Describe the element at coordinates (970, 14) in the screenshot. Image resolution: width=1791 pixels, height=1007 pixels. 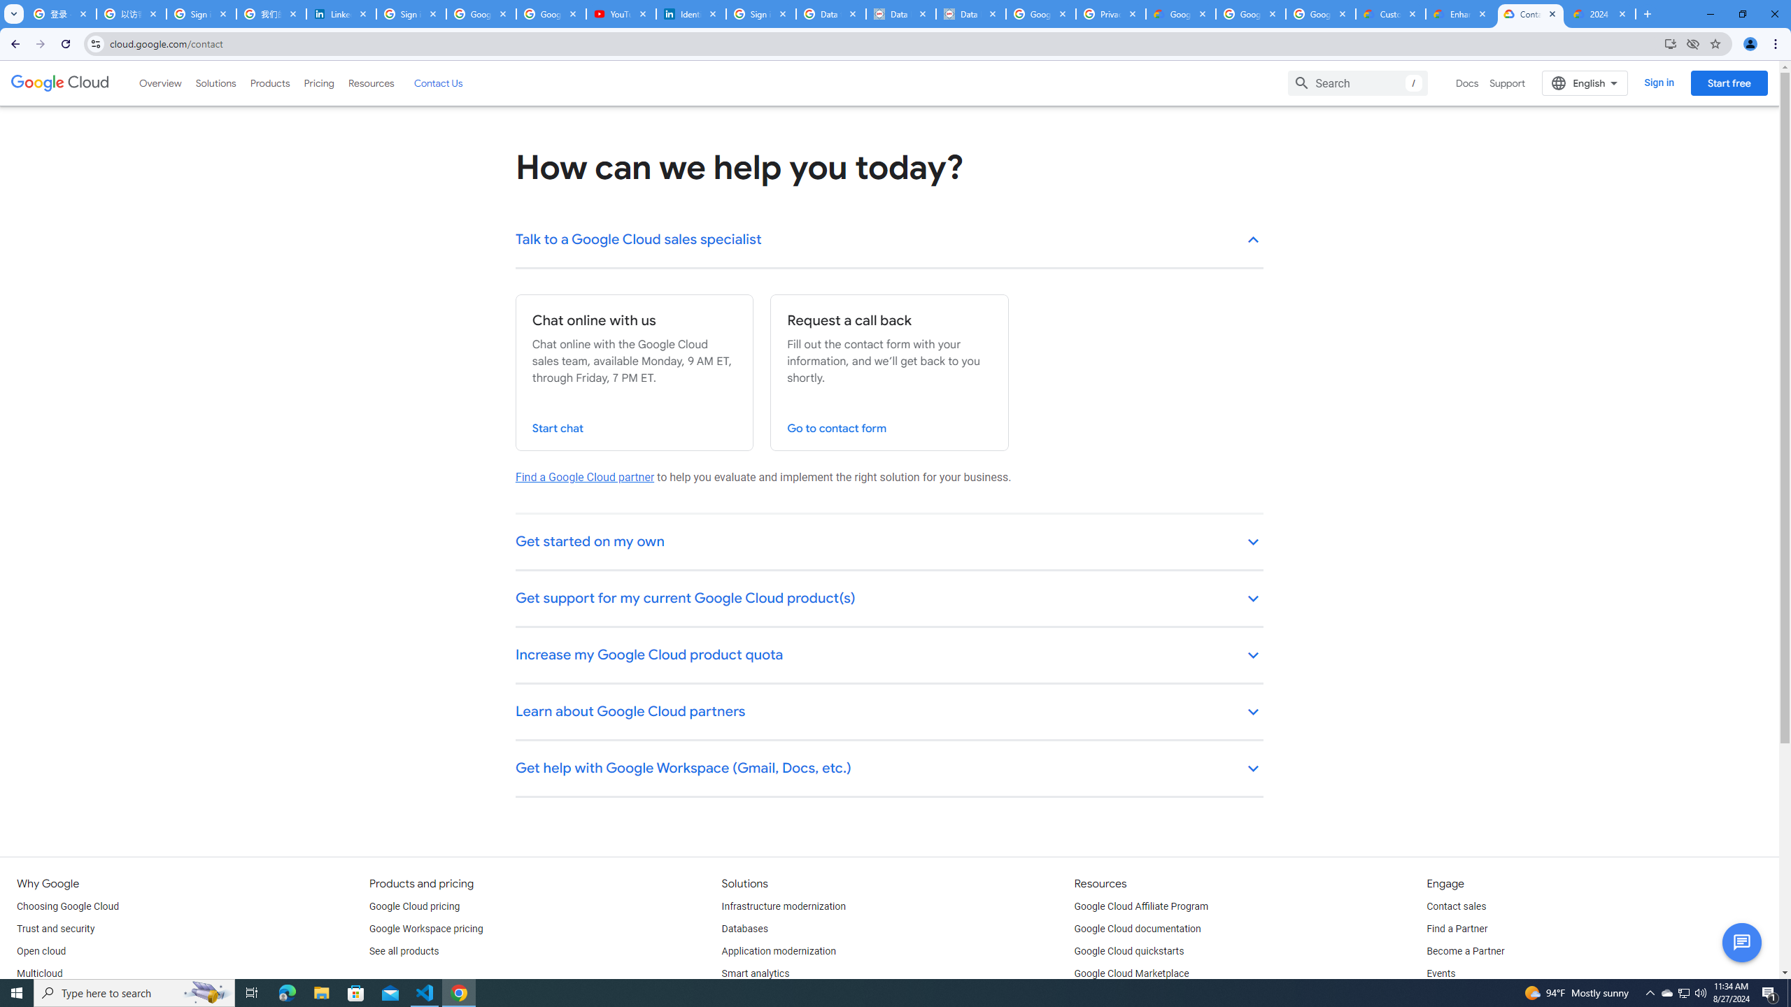
I see `Data Privacy Framework` at that location.